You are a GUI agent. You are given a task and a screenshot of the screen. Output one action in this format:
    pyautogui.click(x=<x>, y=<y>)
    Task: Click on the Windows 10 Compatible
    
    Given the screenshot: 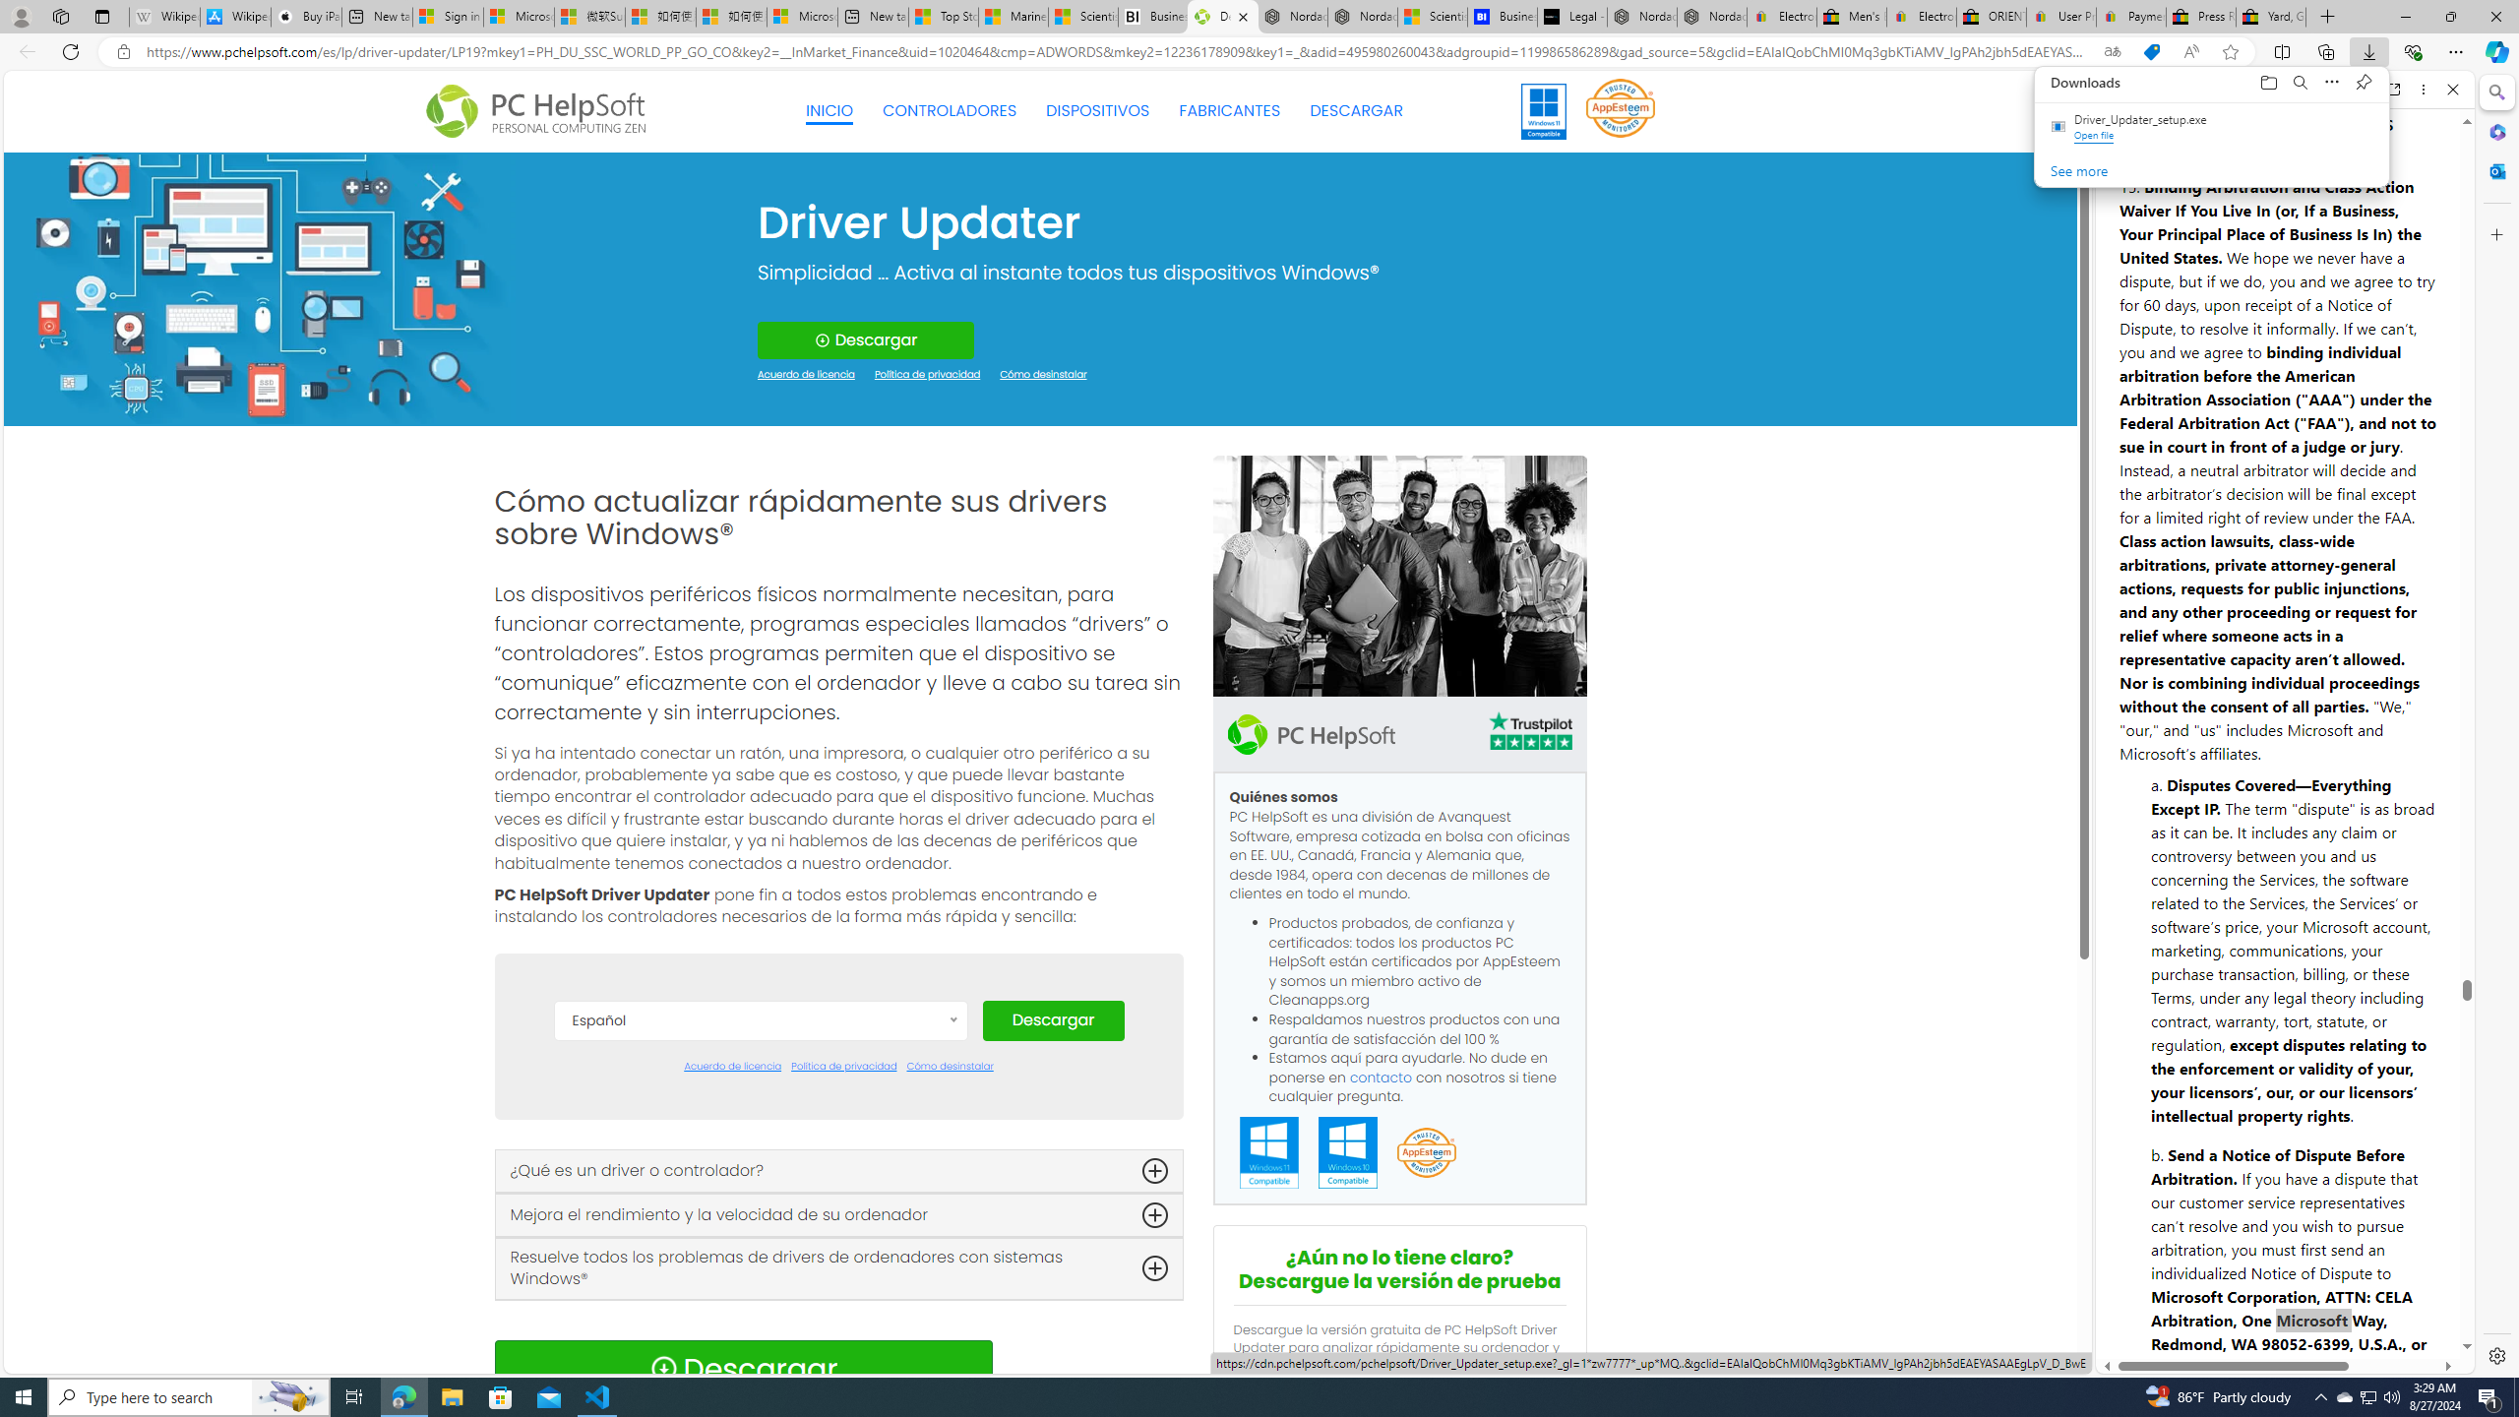 What is the action you would take?
    pyautogui.click(x=1347, y=1153)
    